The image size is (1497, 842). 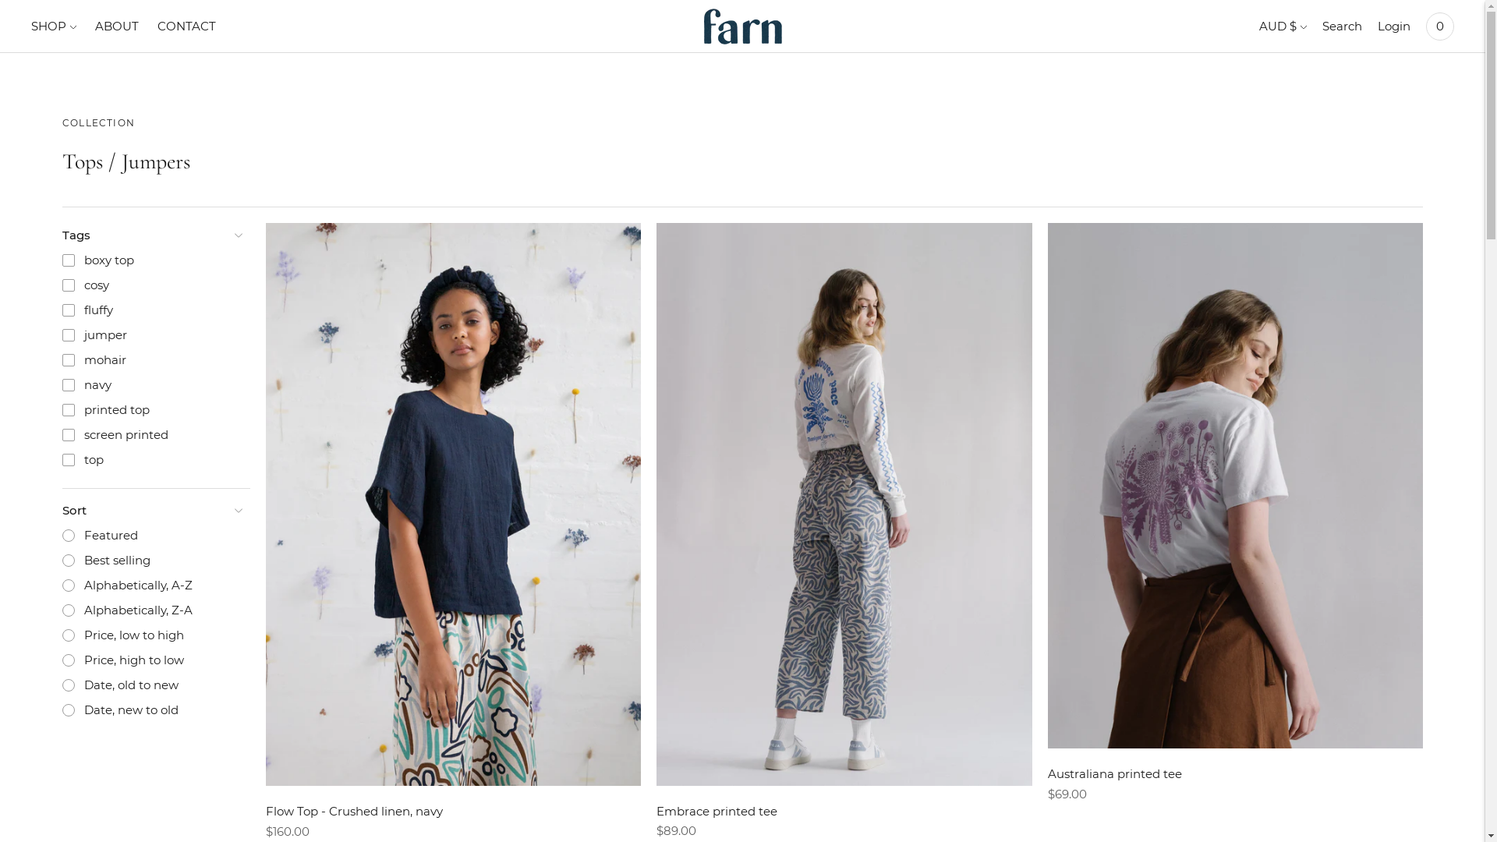 What do you see at coordinates (717, 811) in the screenshot?
I see `Embrace printed tee` at bounding box center [717, 811].